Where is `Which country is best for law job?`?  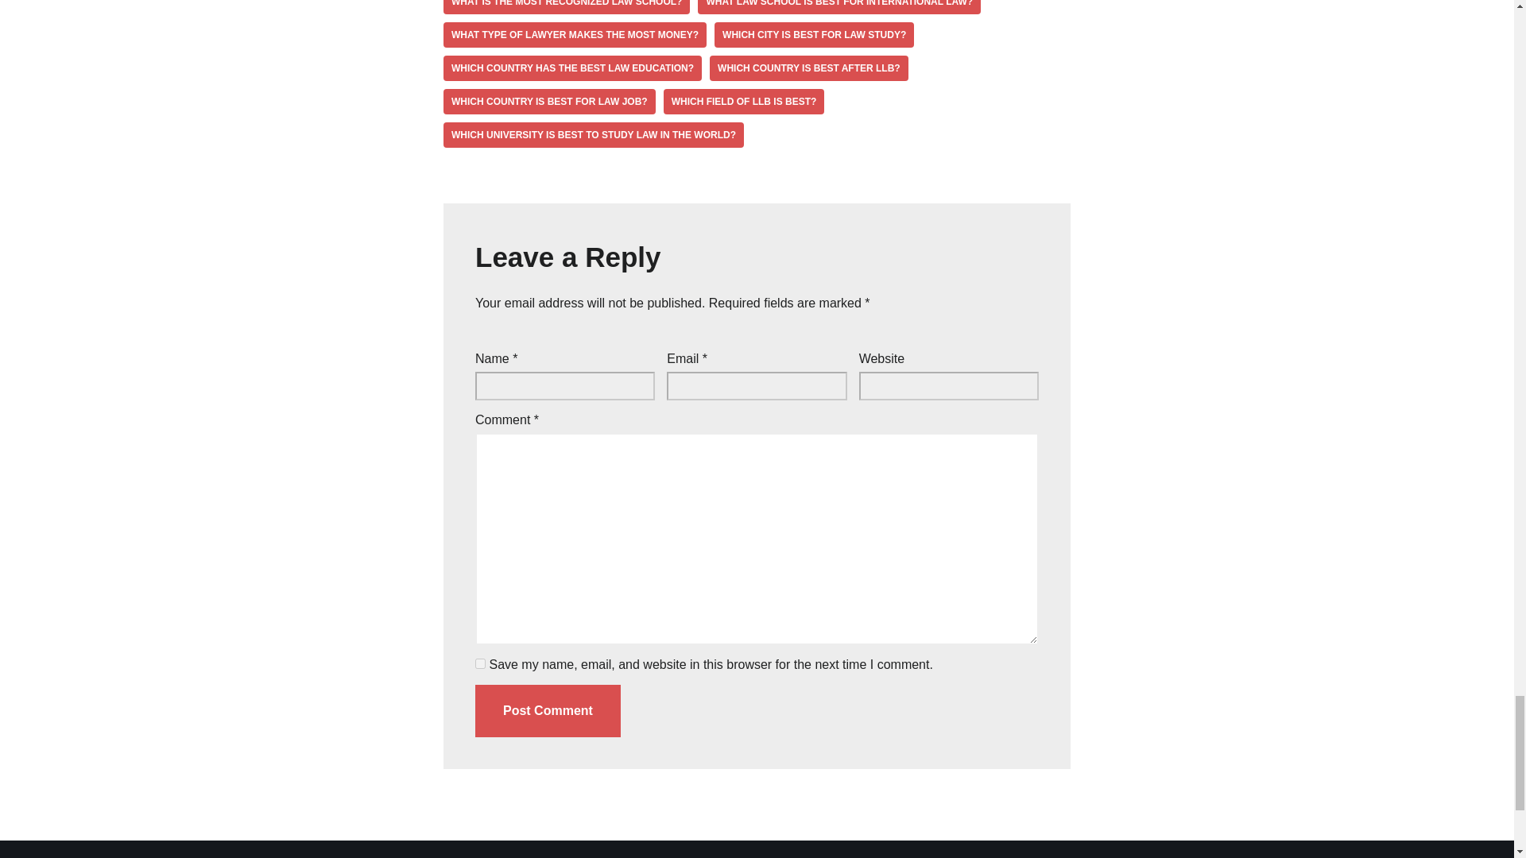 Which country is best for law job? is located at coordinates (550, 102).